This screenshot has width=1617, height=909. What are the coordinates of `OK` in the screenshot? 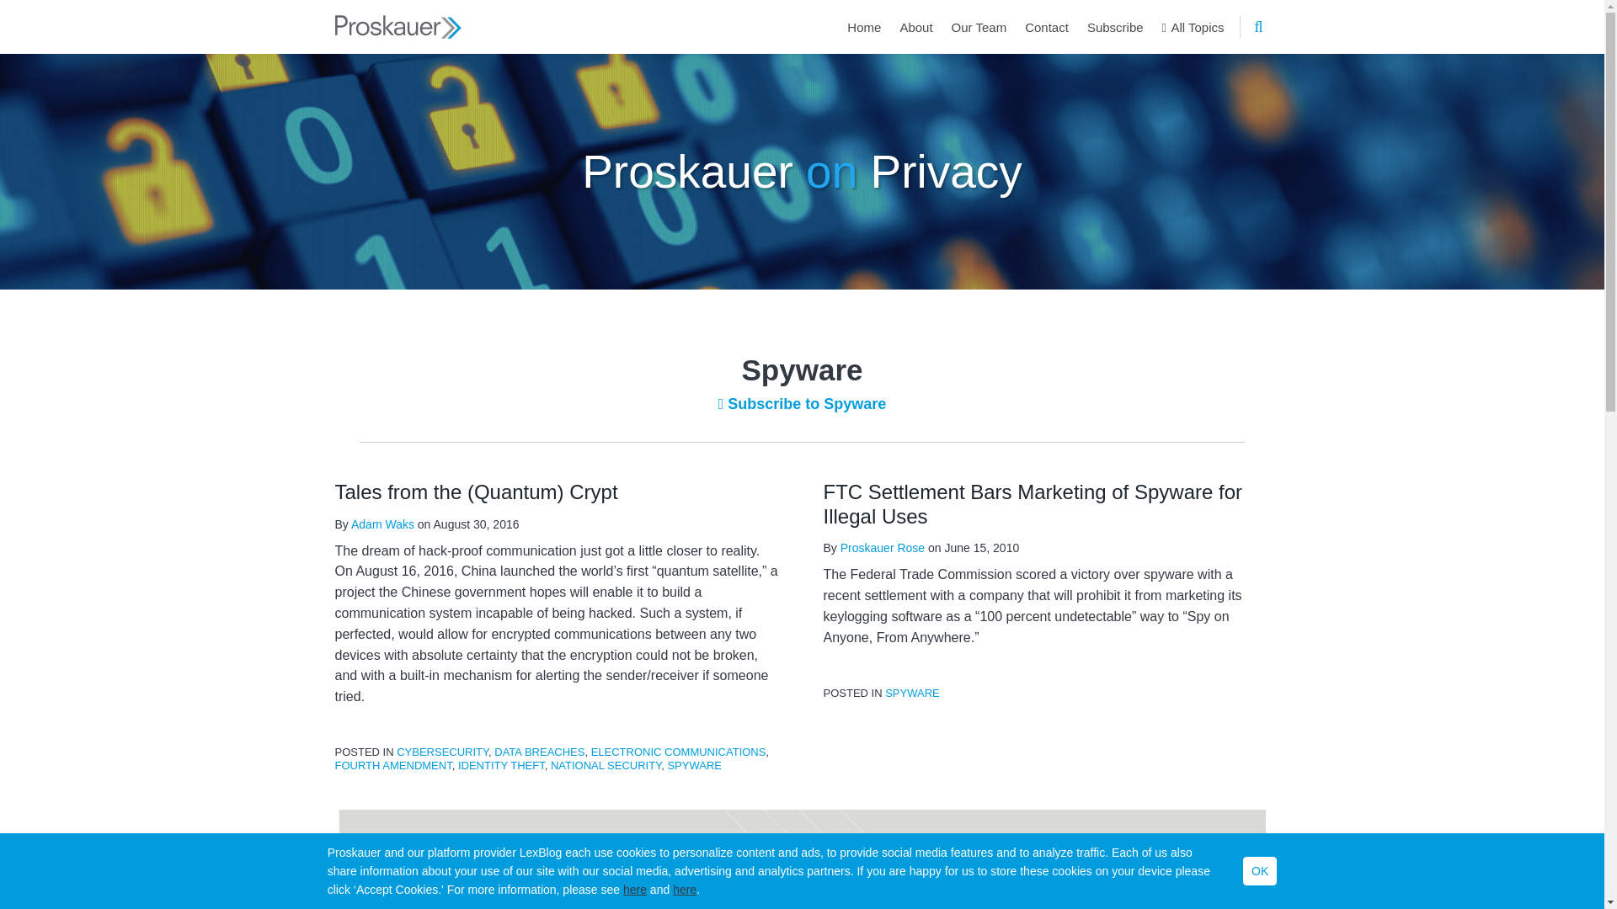 It's located at (1260, 870).